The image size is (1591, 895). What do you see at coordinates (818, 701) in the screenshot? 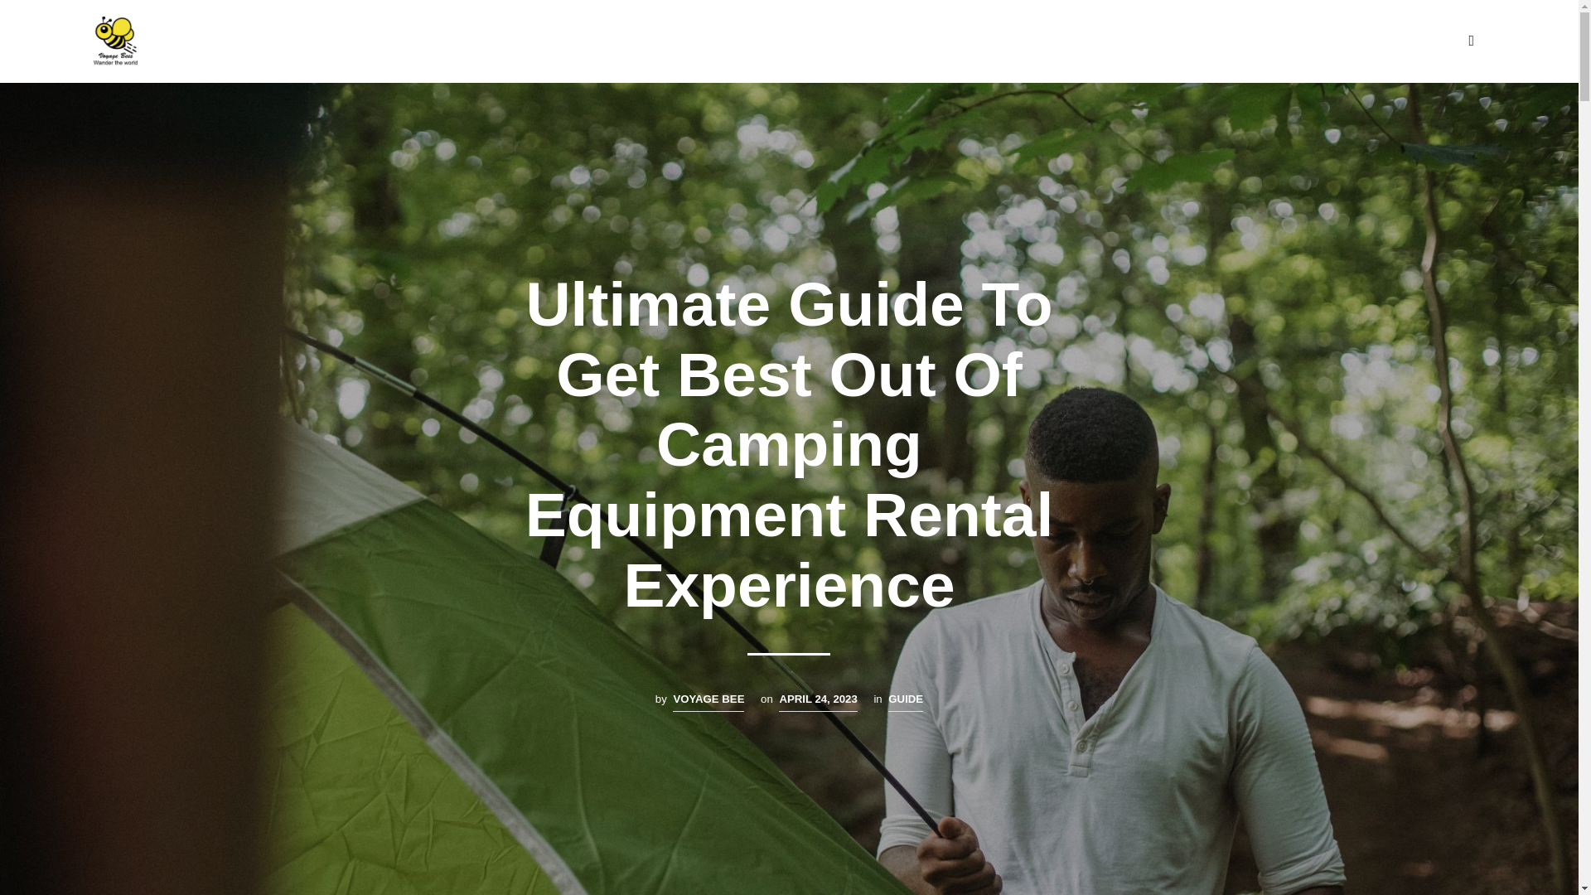
I see `APRIL 24, 2023` at bounding box center [818, 701].